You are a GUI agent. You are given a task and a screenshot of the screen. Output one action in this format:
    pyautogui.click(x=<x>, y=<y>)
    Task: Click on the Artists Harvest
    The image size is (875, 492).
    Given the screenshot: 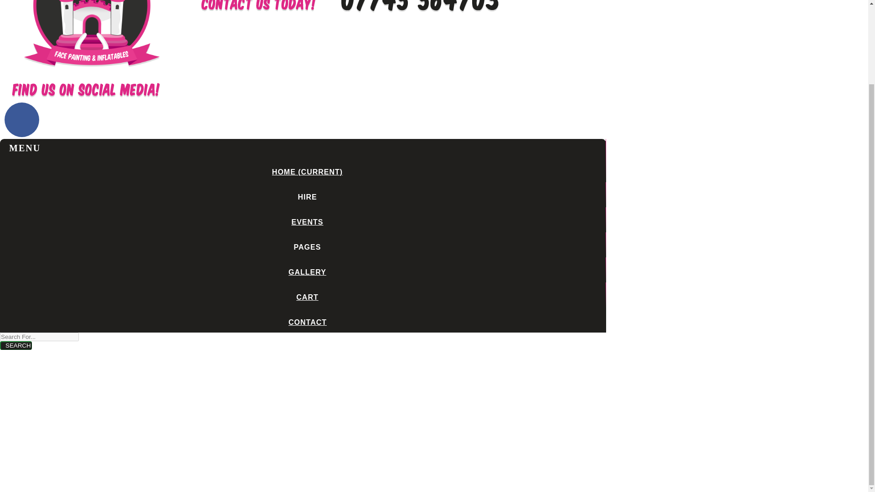 What is the action you would take?
    pyautogui.click(x=92, y=73)
    